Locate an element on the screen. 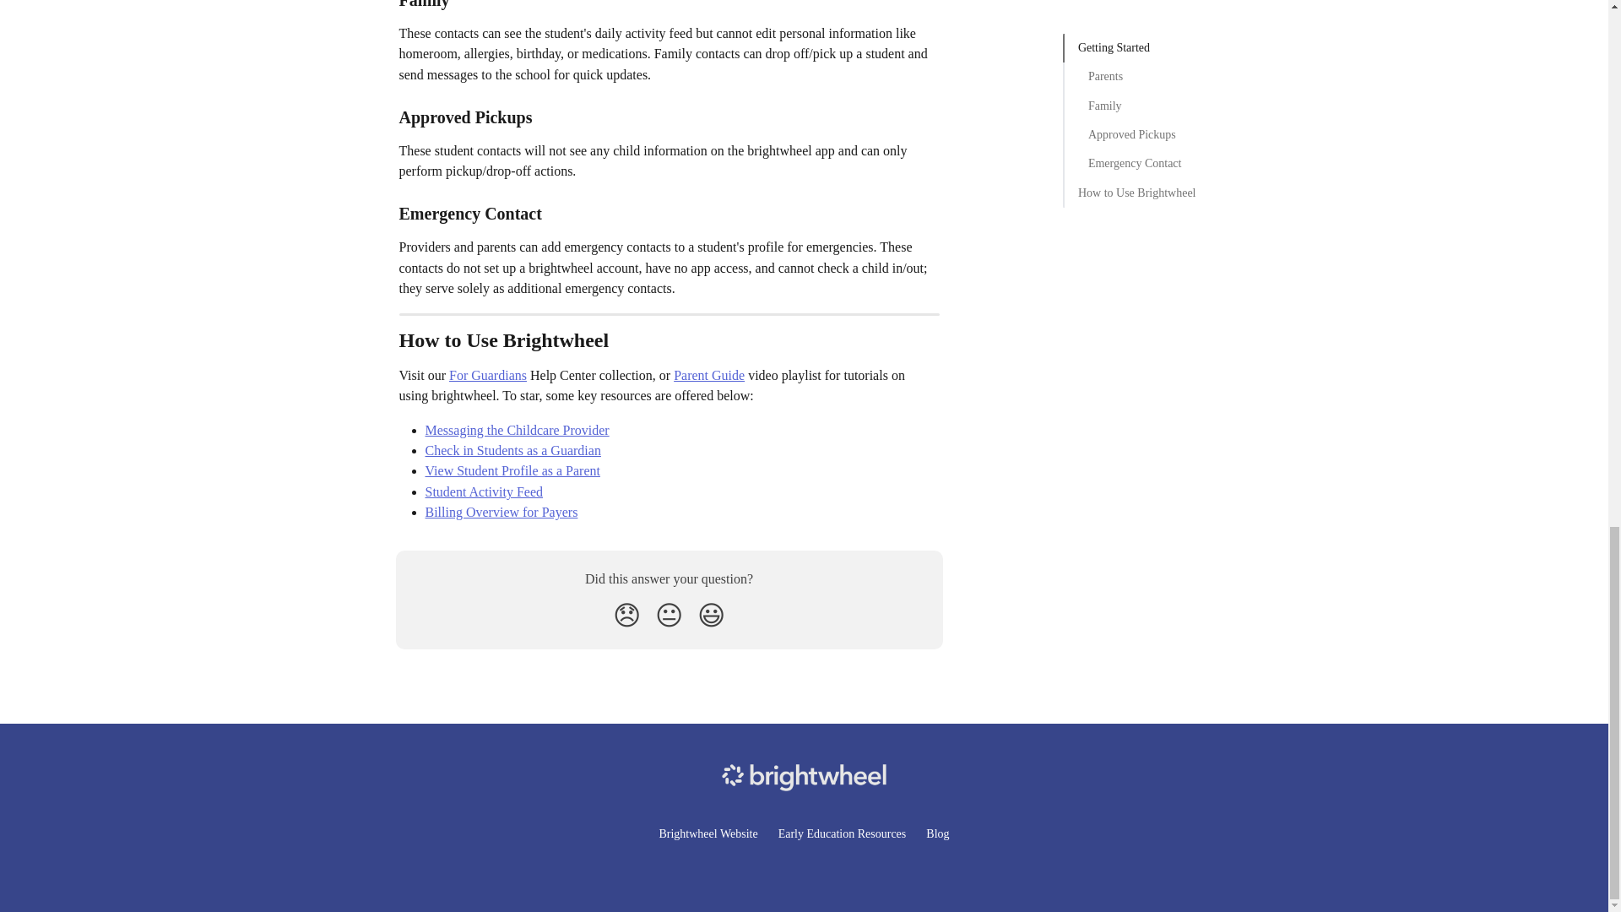  Student Activity Feed is located at coordinates (484, 491).